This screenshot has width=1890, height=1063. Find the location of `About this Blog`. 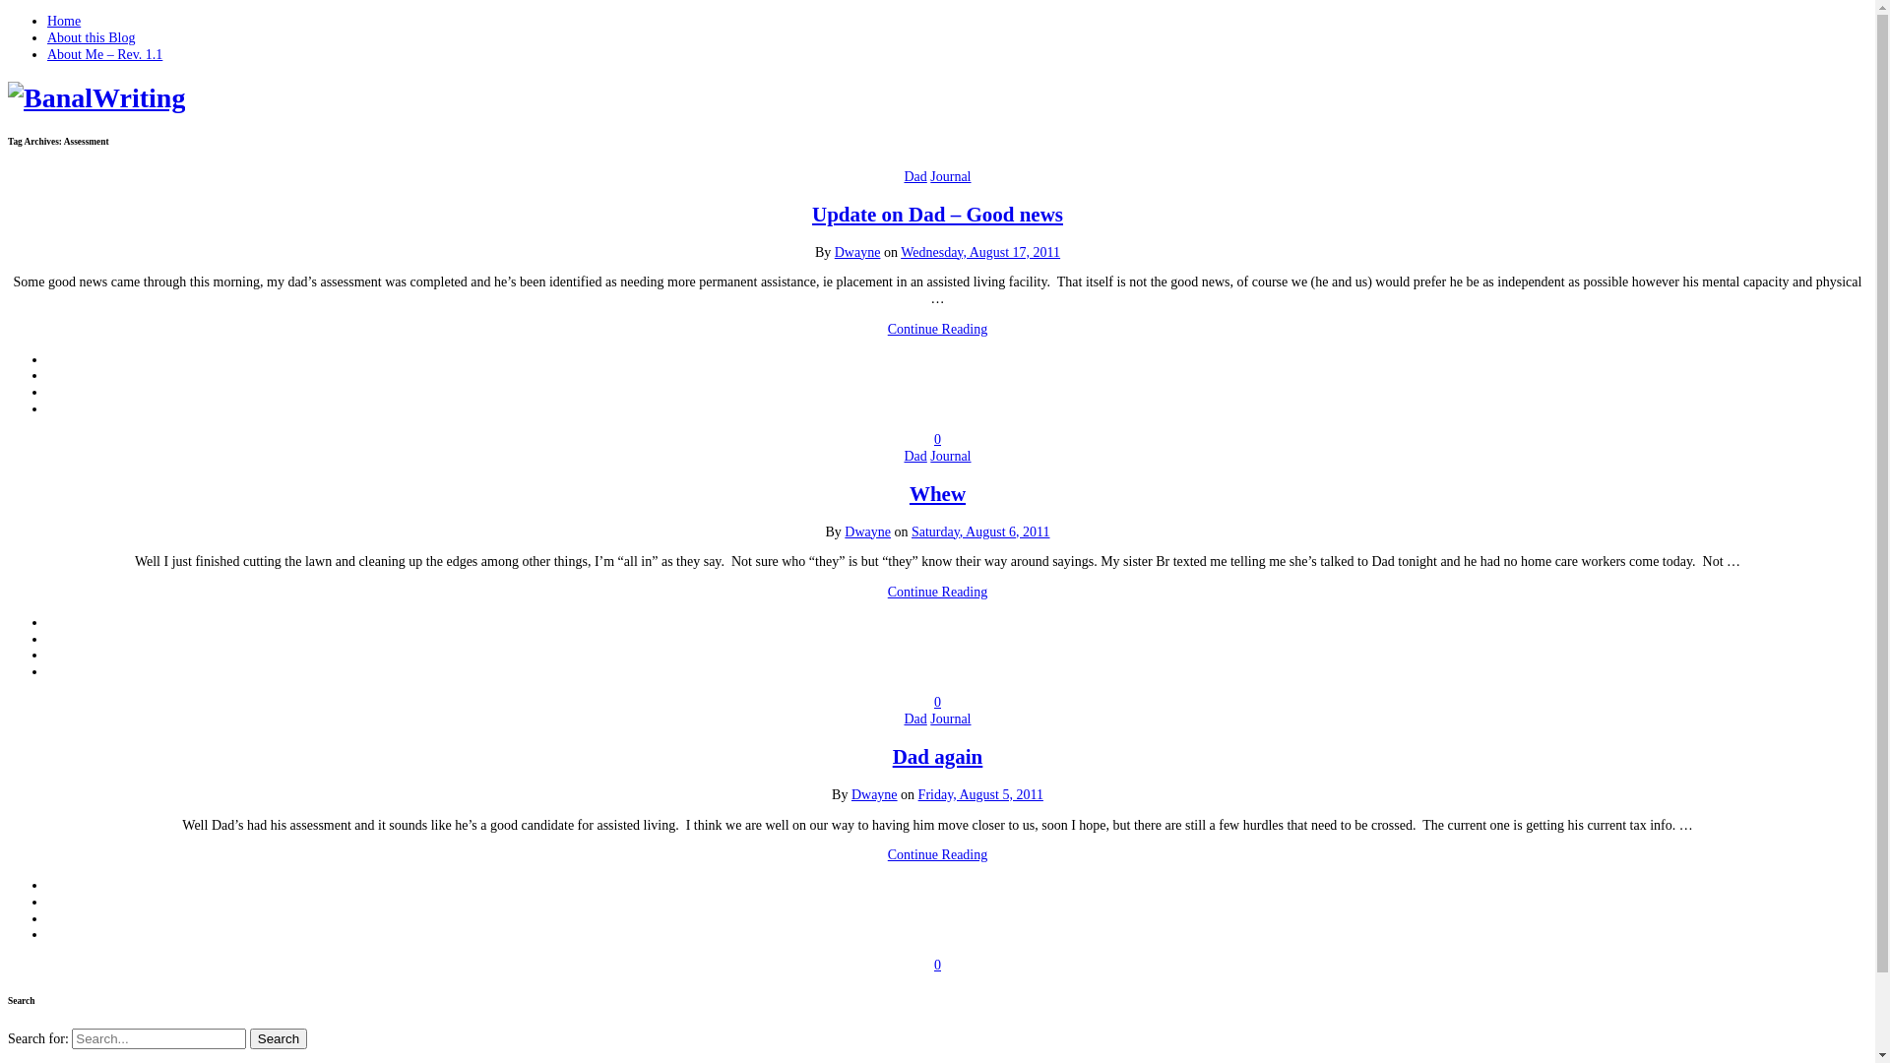

About this Blog is located at coordinates (91, 37).